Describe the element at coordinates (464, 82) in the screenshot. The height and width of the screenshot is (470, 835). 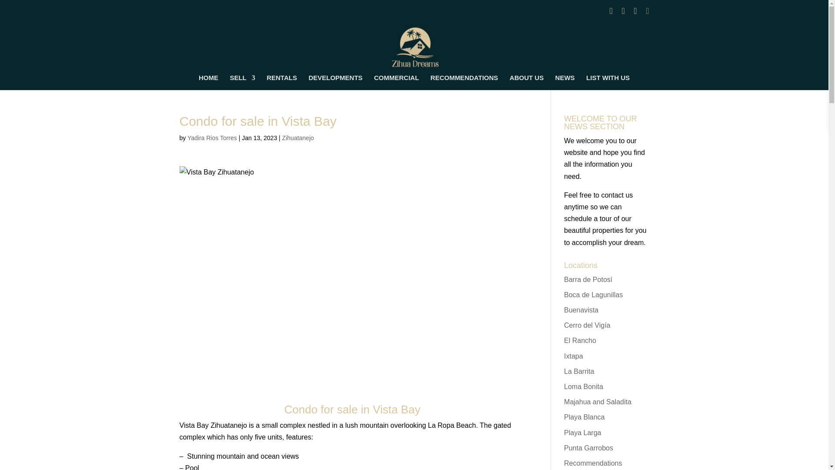
I see `RECOMMENDATIONS` at that location.